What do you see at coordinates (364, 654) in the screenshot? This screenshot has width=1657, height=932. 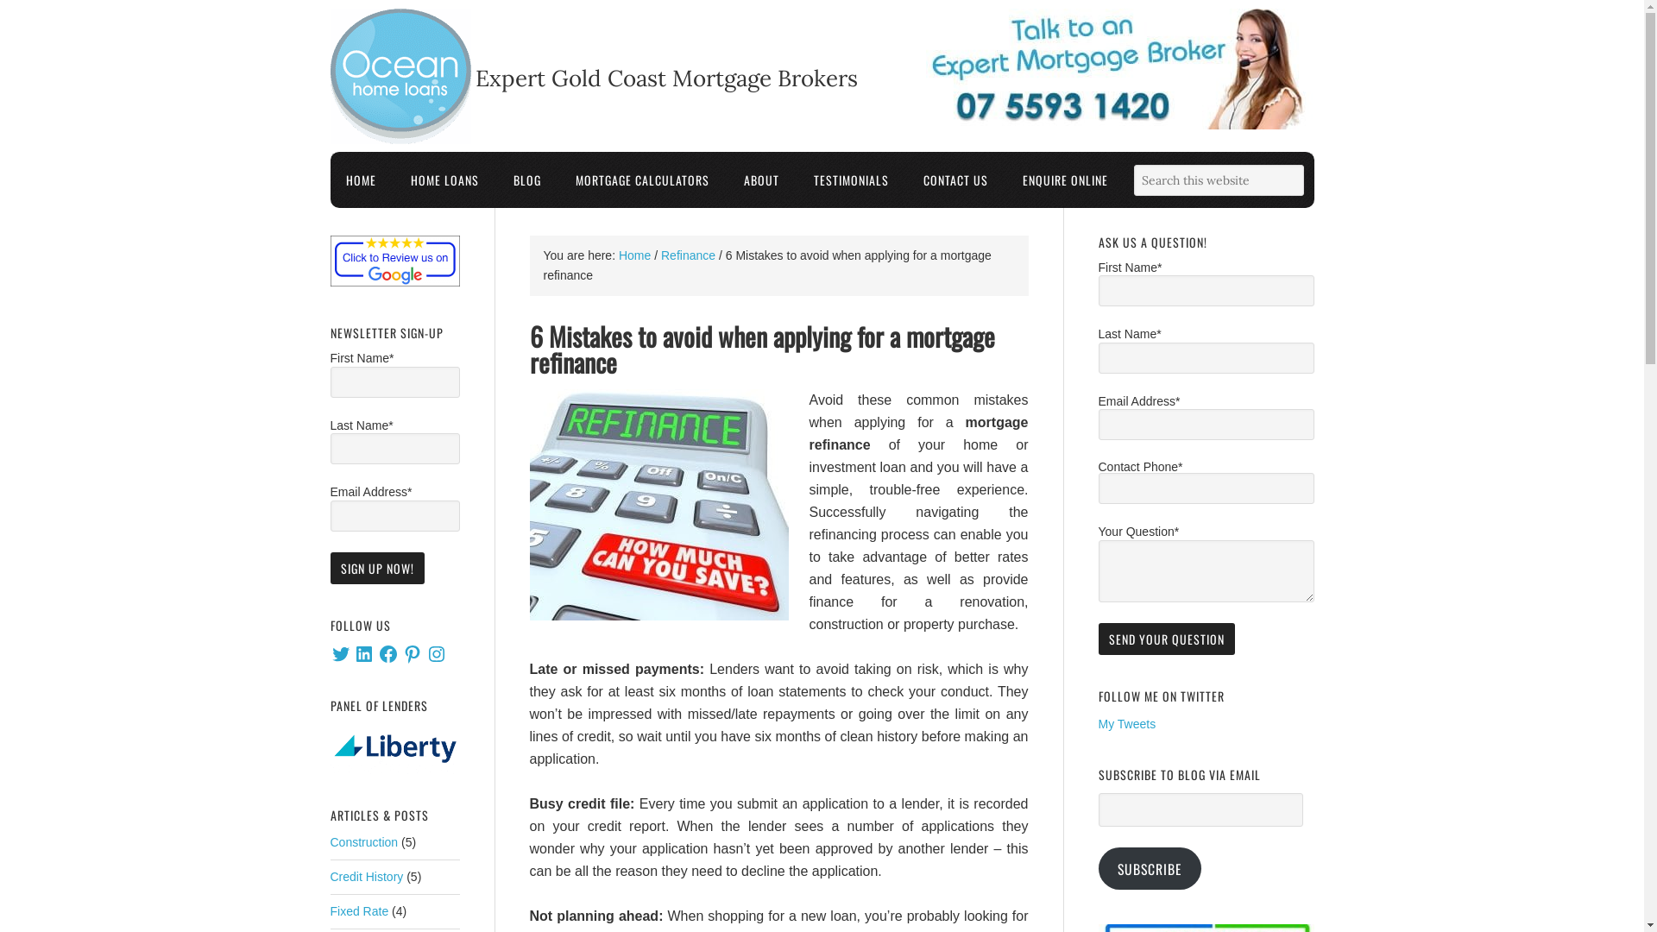 I see `LinkedIn` at bounding box center [364, 654].